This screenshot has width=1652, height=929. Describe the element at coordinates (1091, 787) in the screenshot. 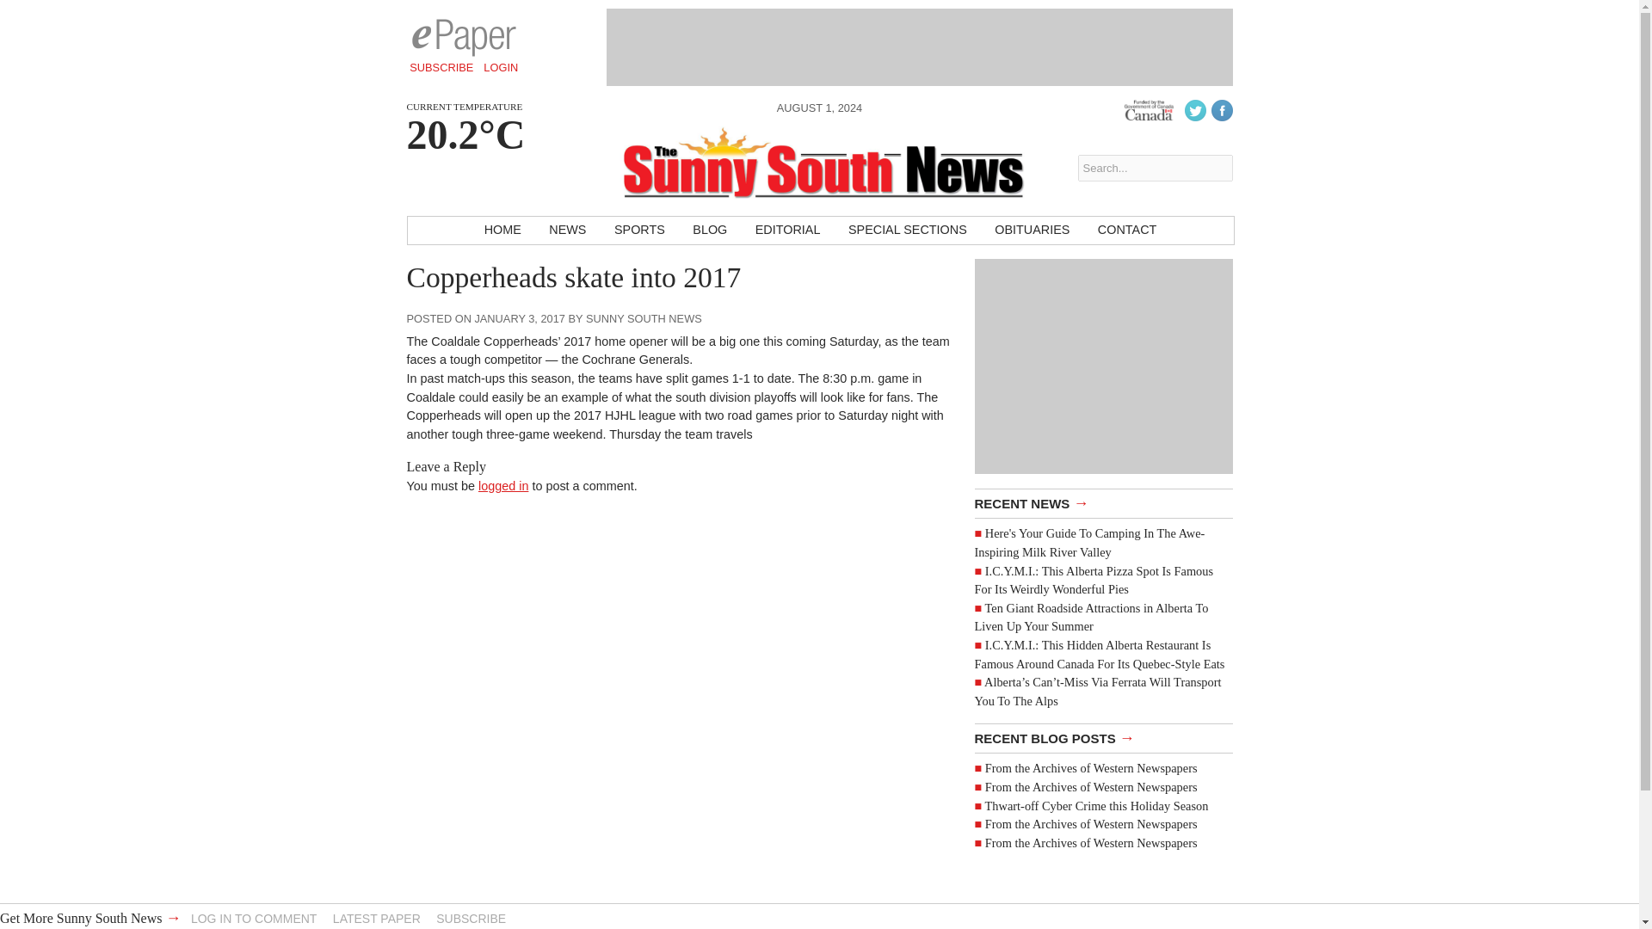

I see `From the Archives of Western Newspapers` at that location.